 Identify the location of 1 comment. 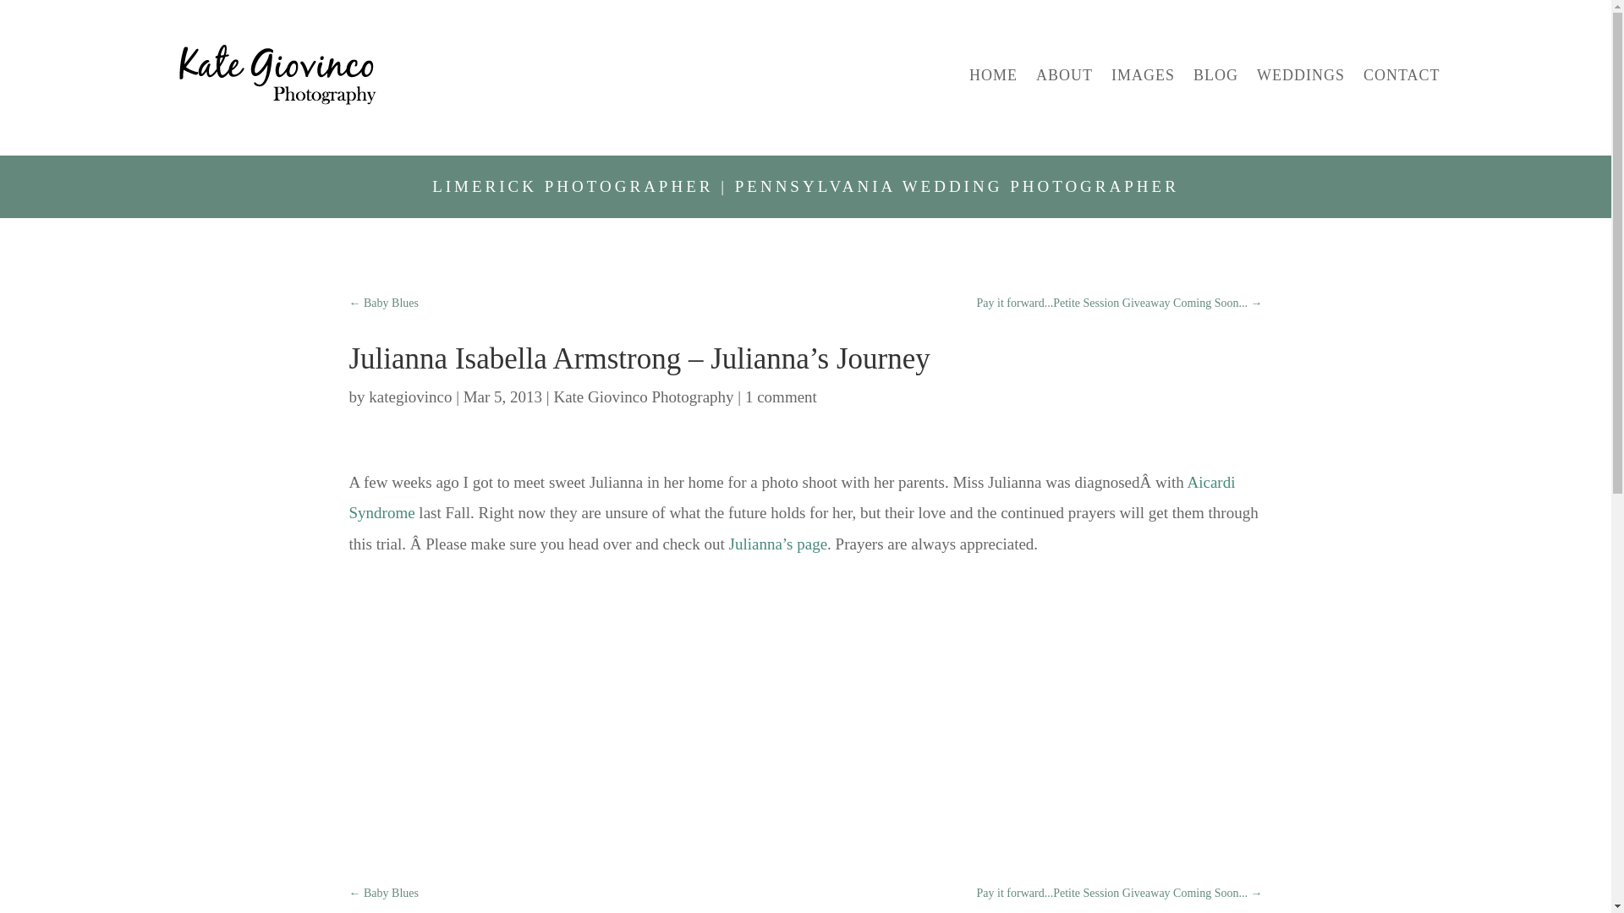
(781, 396).